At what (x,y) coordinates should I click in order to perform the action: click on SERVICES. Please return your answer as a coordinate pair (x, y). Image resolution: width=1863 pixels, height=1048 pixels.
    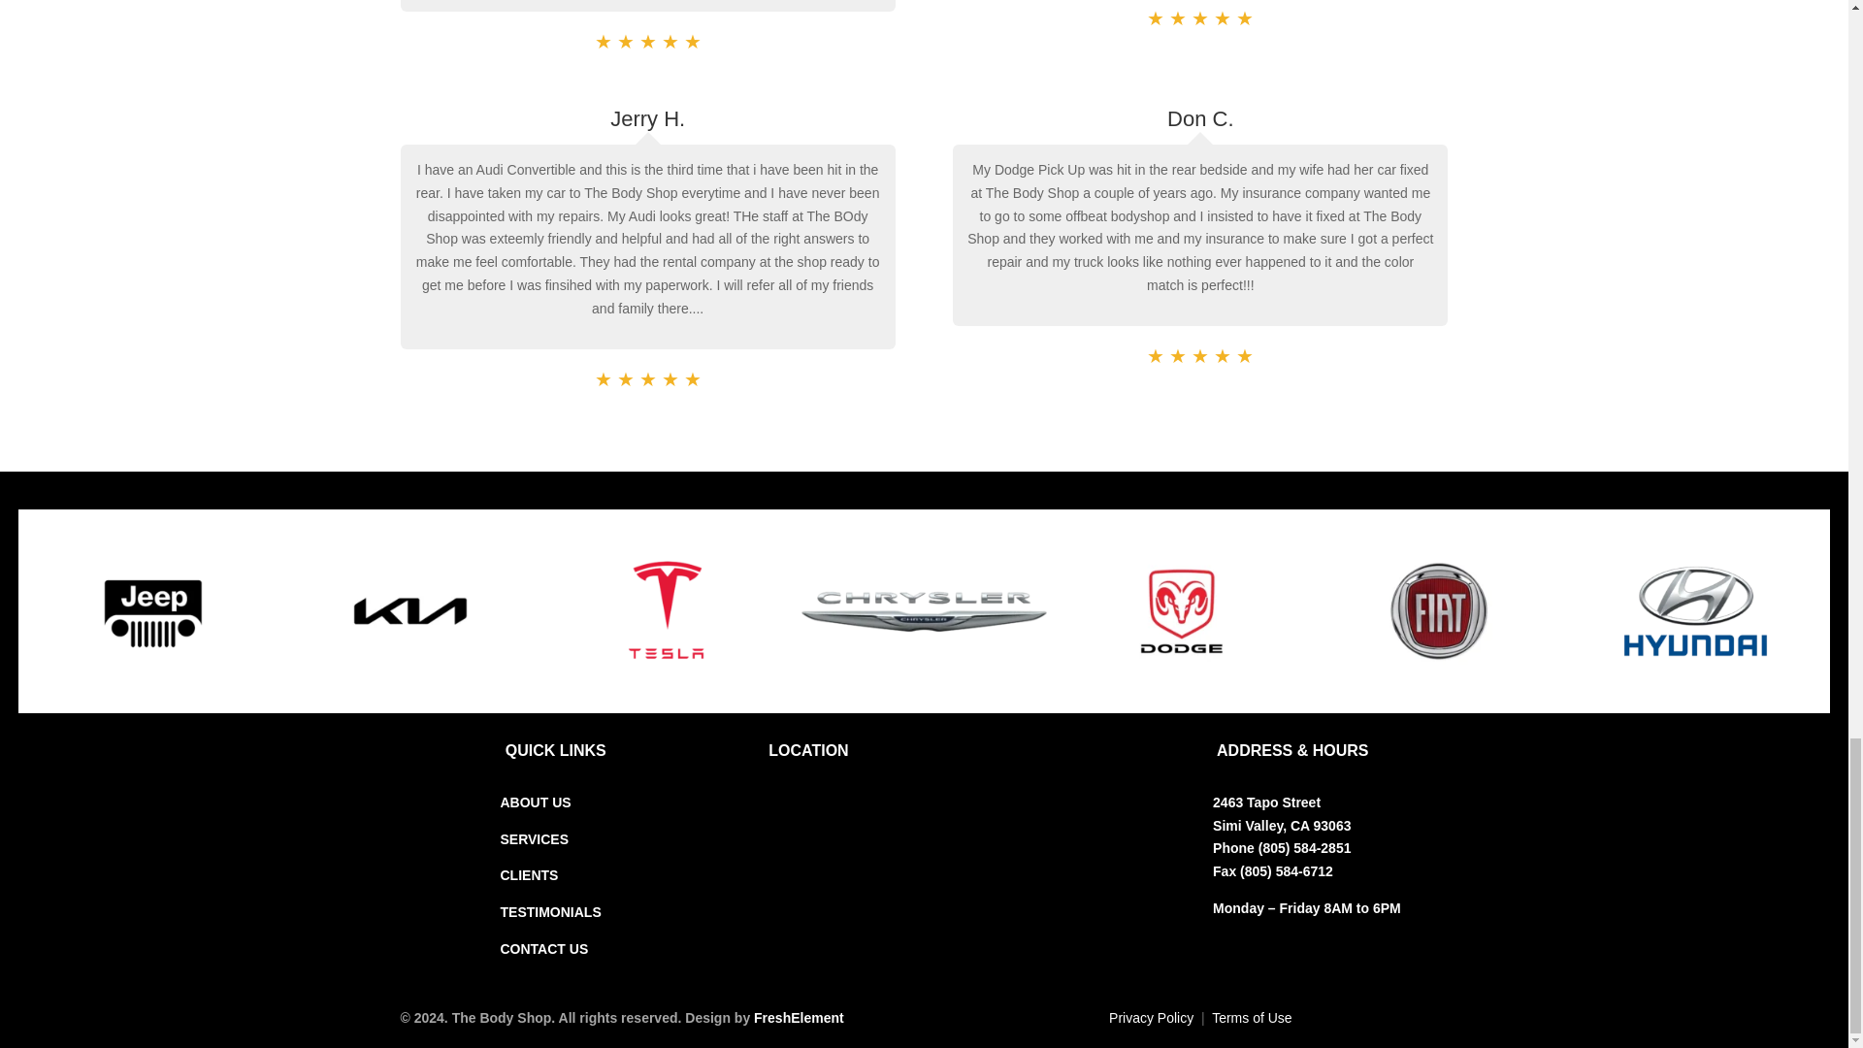
    Looking at the image, I should click on (536, 838).